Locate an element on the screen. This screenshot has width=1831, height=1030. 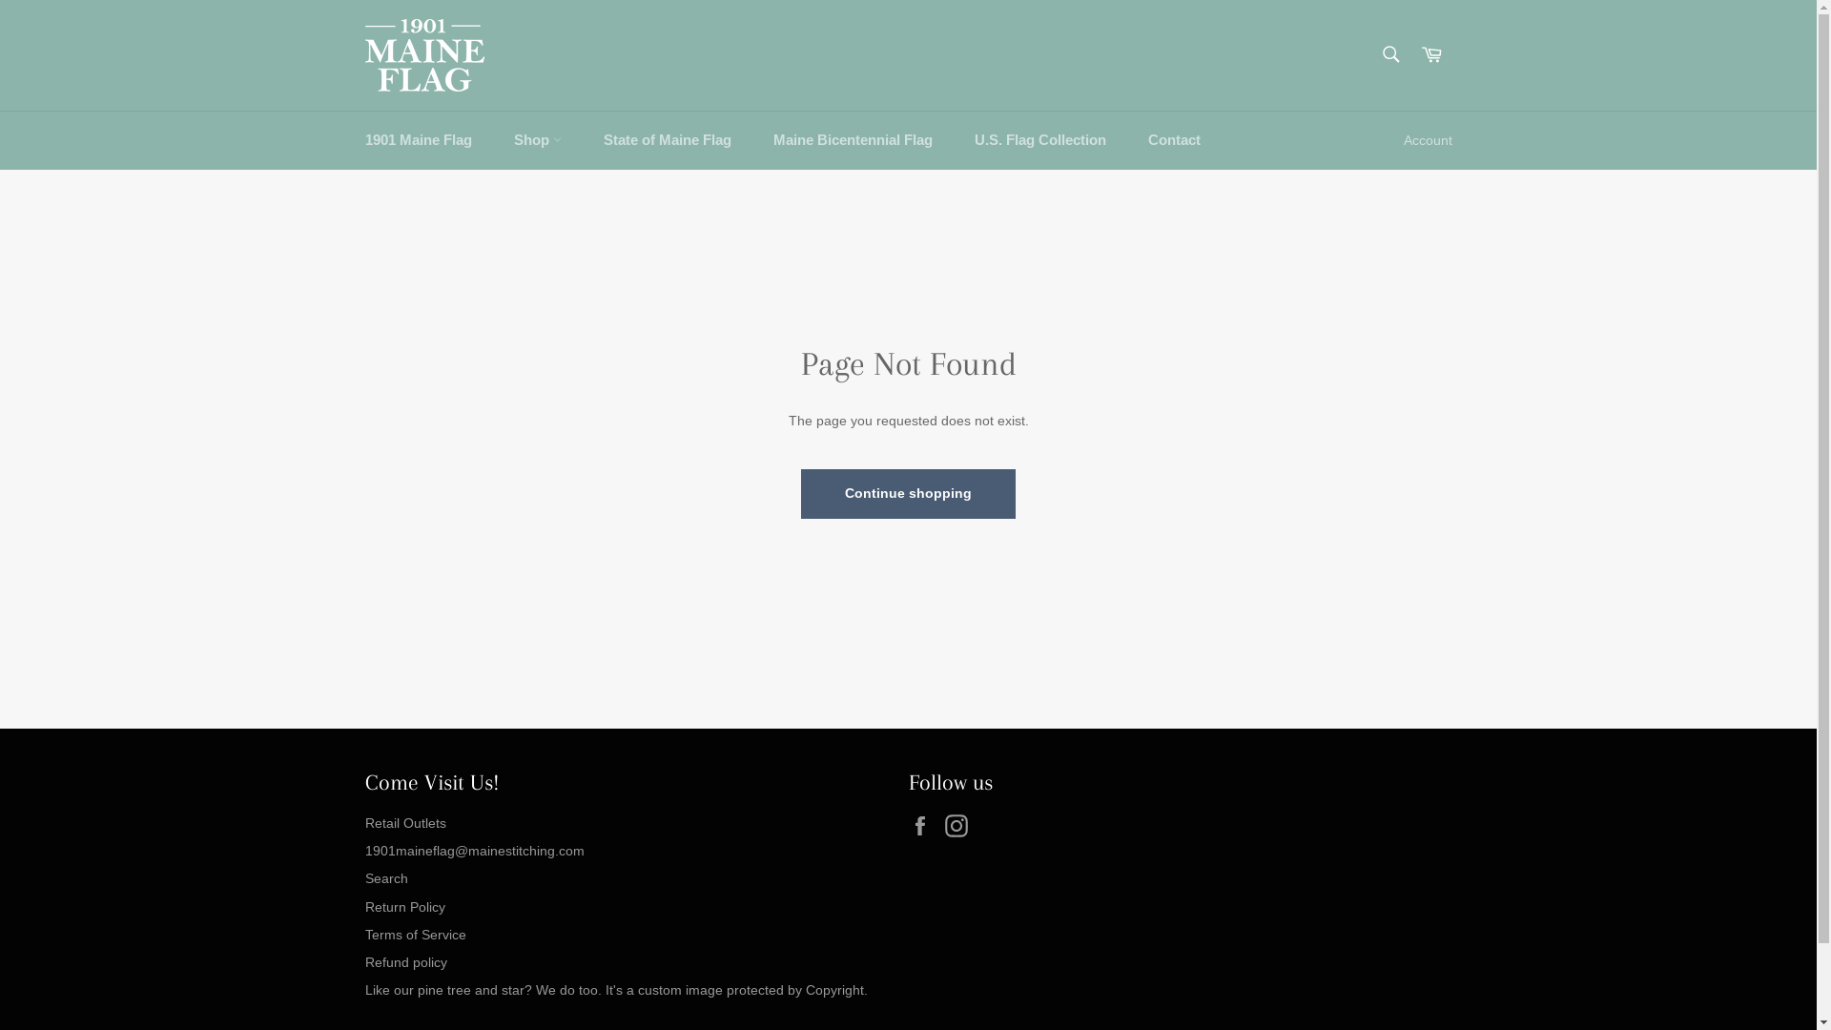
State of Maine Flag is located at coordinates (667, 141).